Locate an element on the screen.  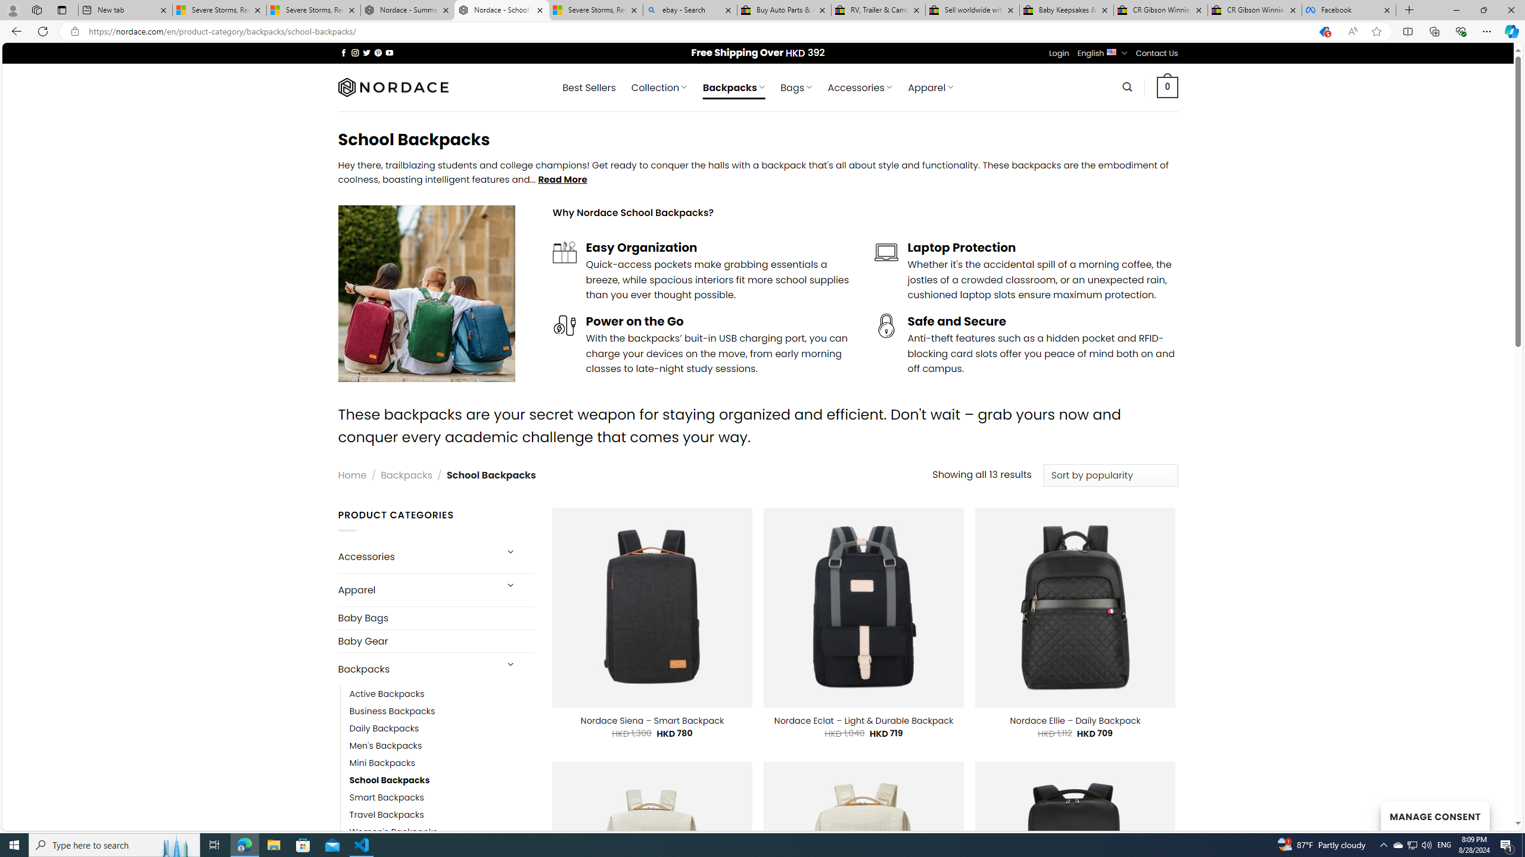
Baby Bags is located at coordinates (436, 618).